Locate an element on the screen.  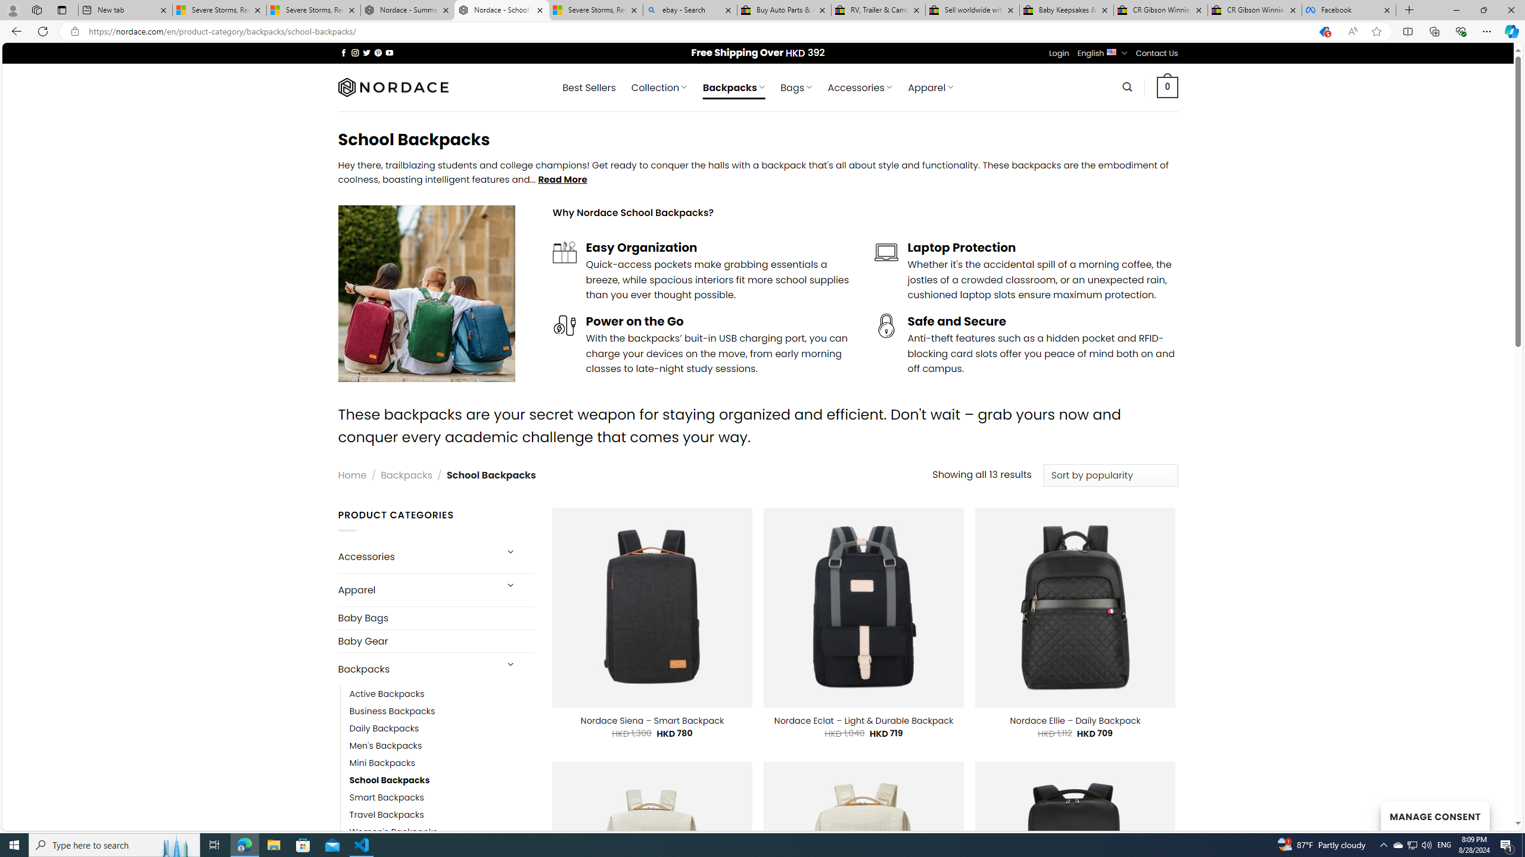
Baby Bags is located at coordinates (436, 618).